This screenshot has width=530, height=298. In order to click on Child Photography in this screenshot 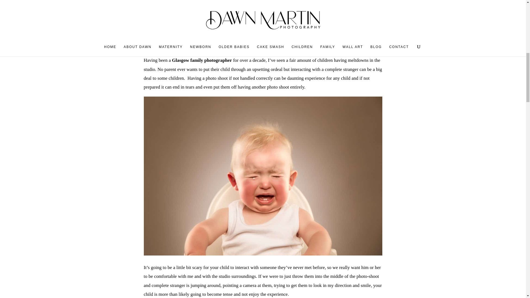, I will do `click(253, 2)`.